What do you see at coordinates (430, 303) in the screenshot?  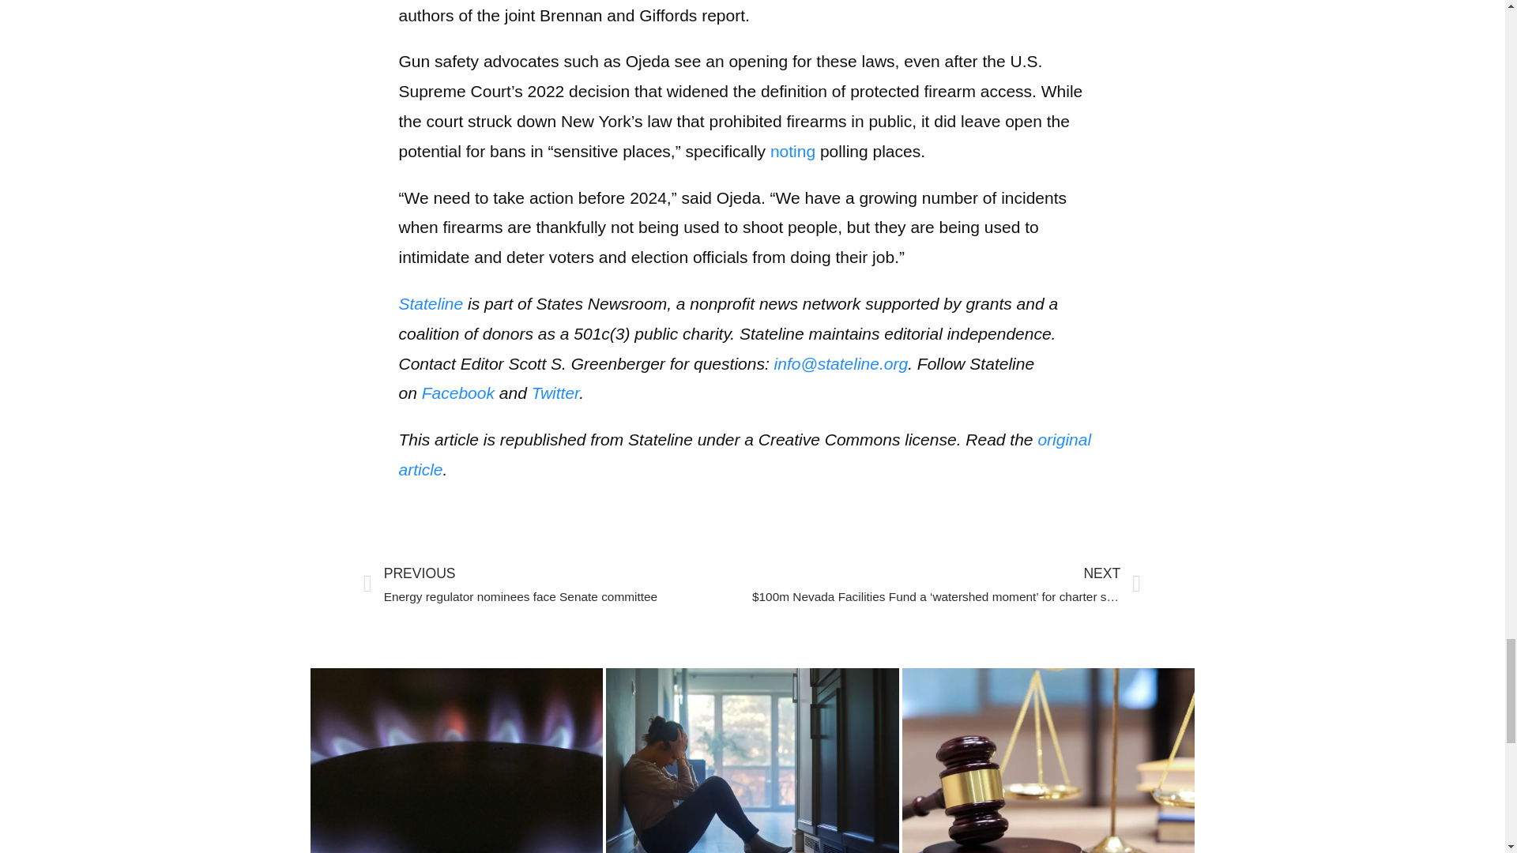 I see `Stateline` at bounding box center [430, 303].